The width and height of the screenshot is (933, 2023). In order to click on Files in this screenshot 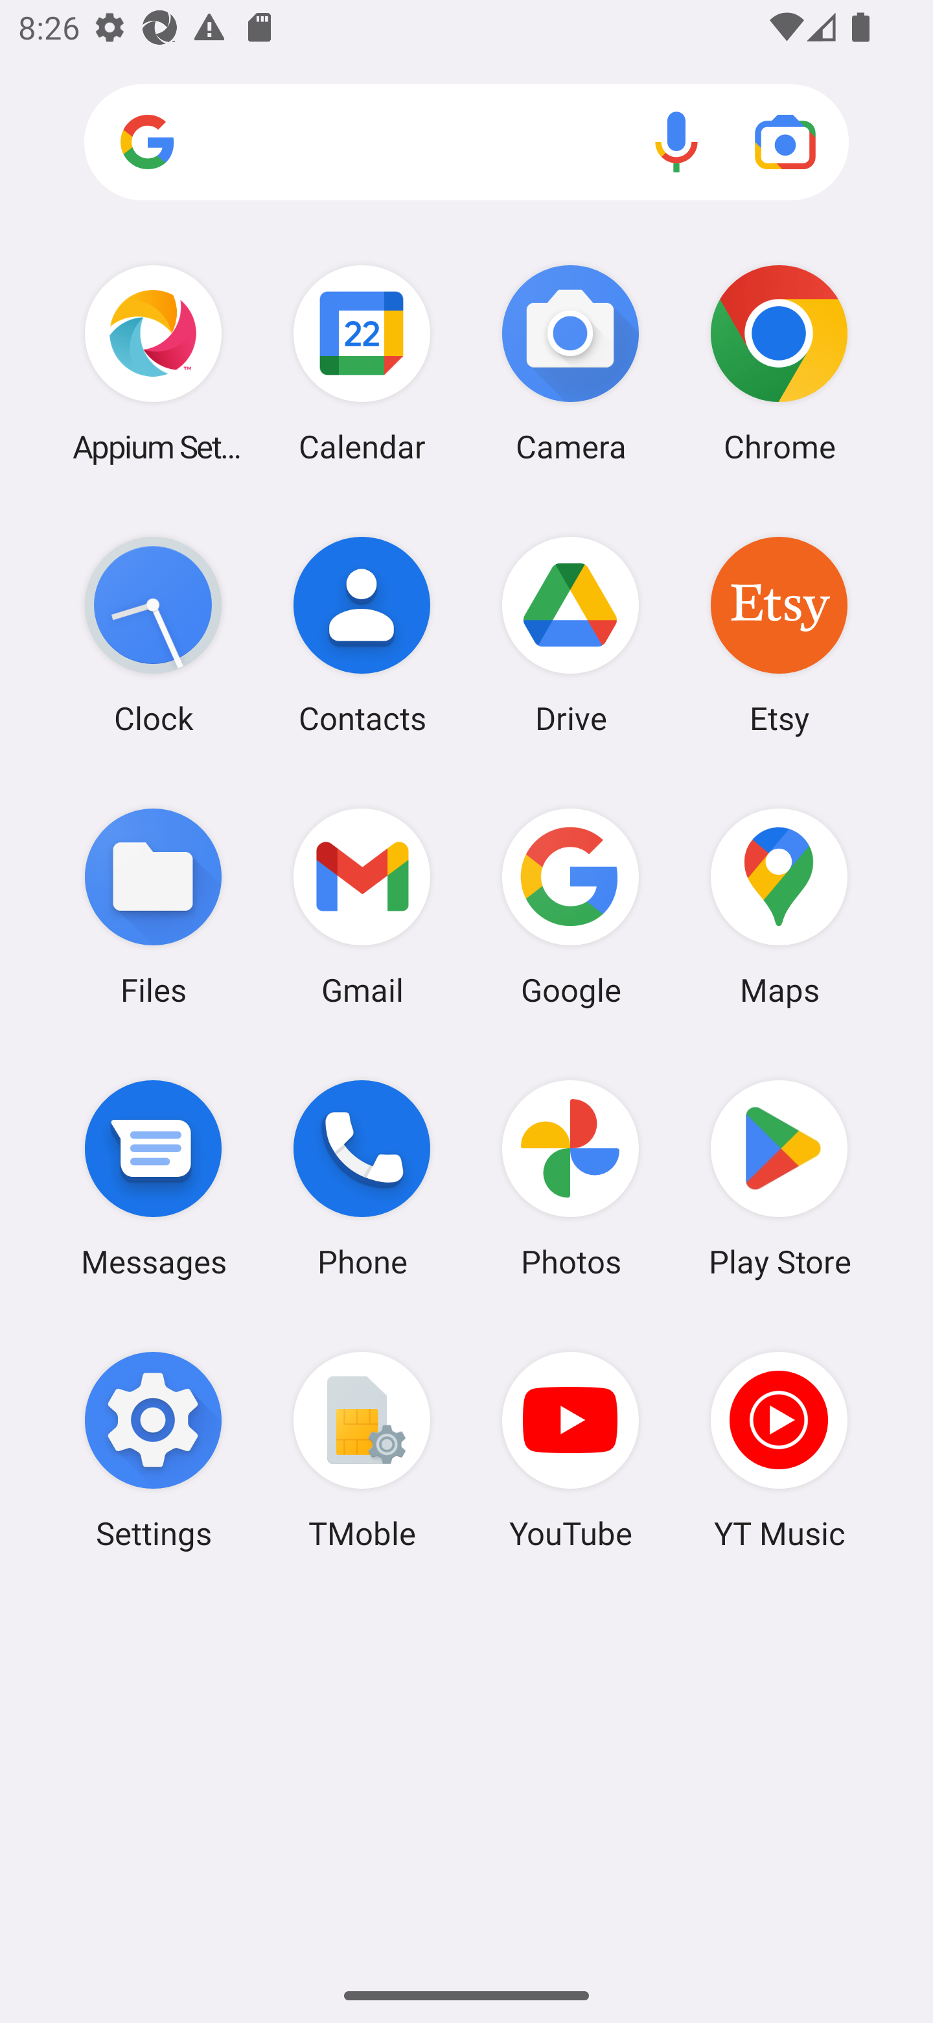, I will do `click(153, 906)`.